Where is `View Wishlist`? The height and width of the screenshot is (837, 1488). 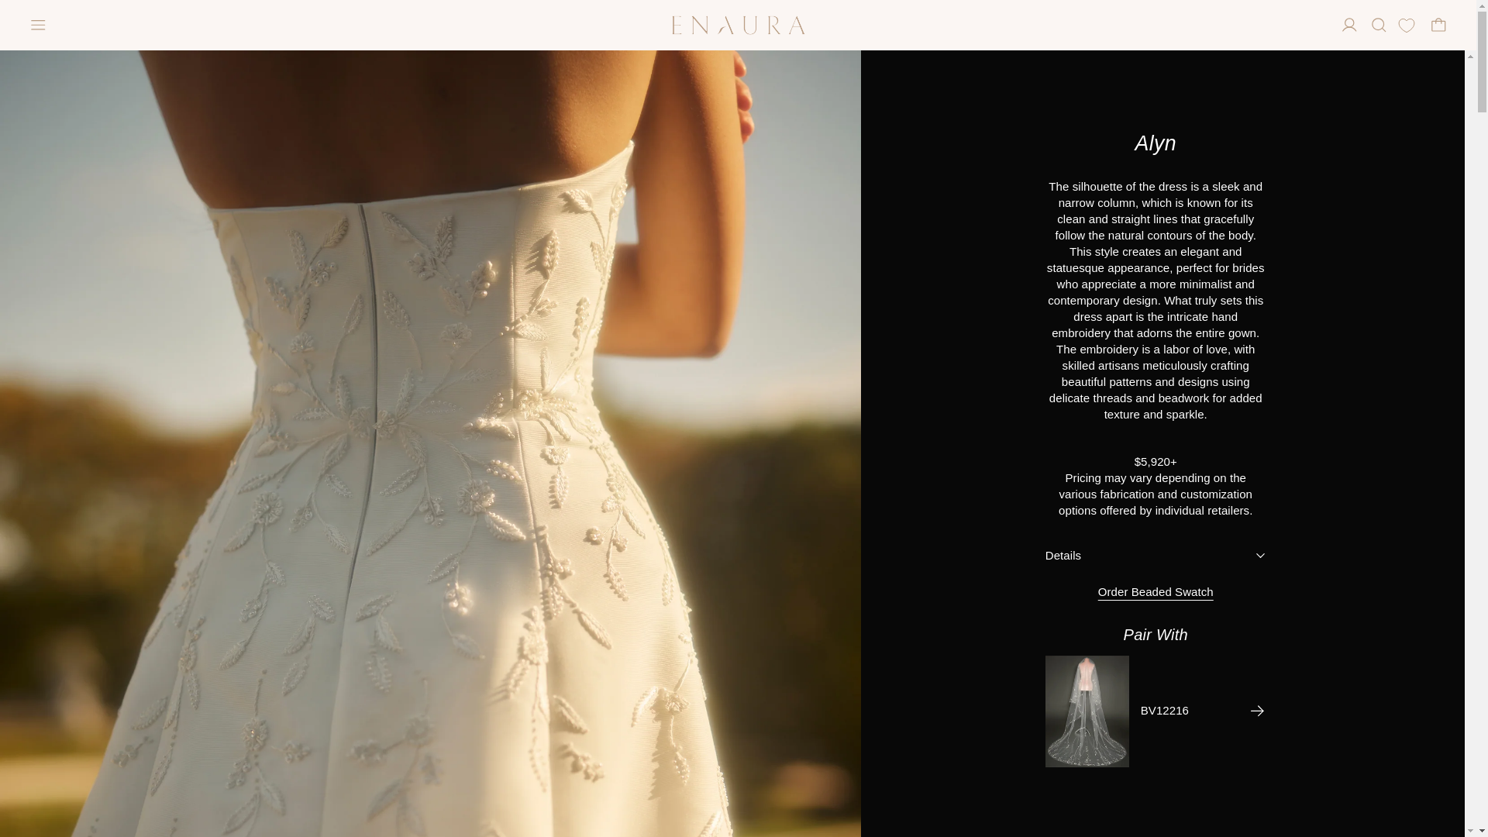 View Wishlist is located at coordinates (1407, 25).